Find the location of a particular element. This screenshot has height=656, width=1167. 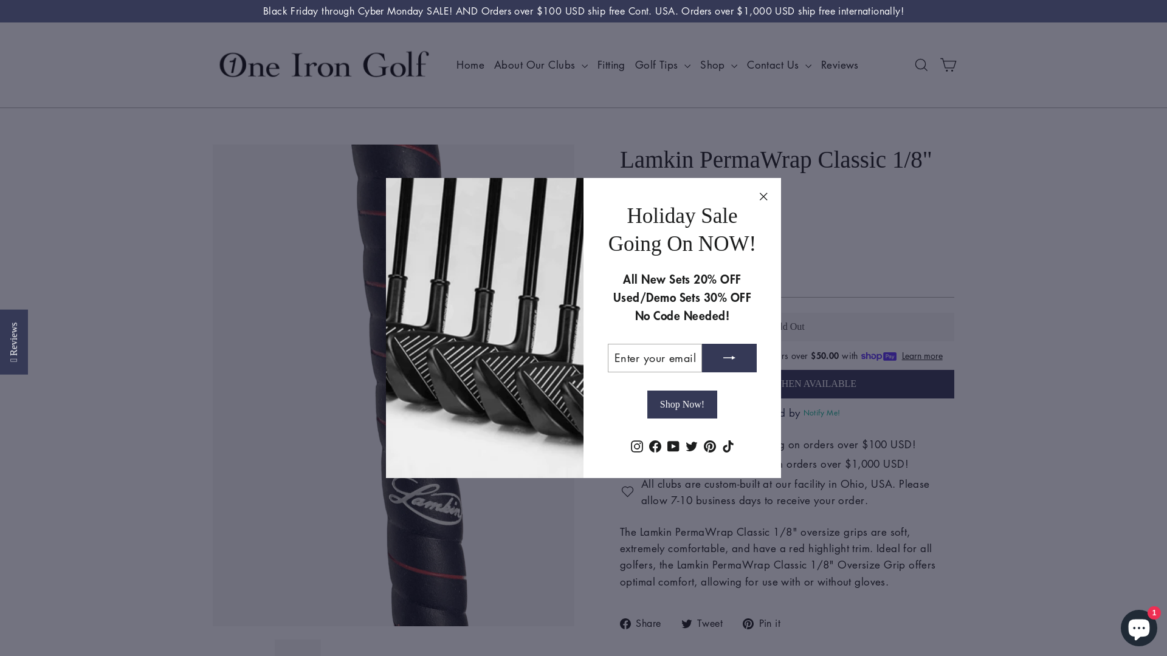

Contact Us is located at coordinates (779, 64).